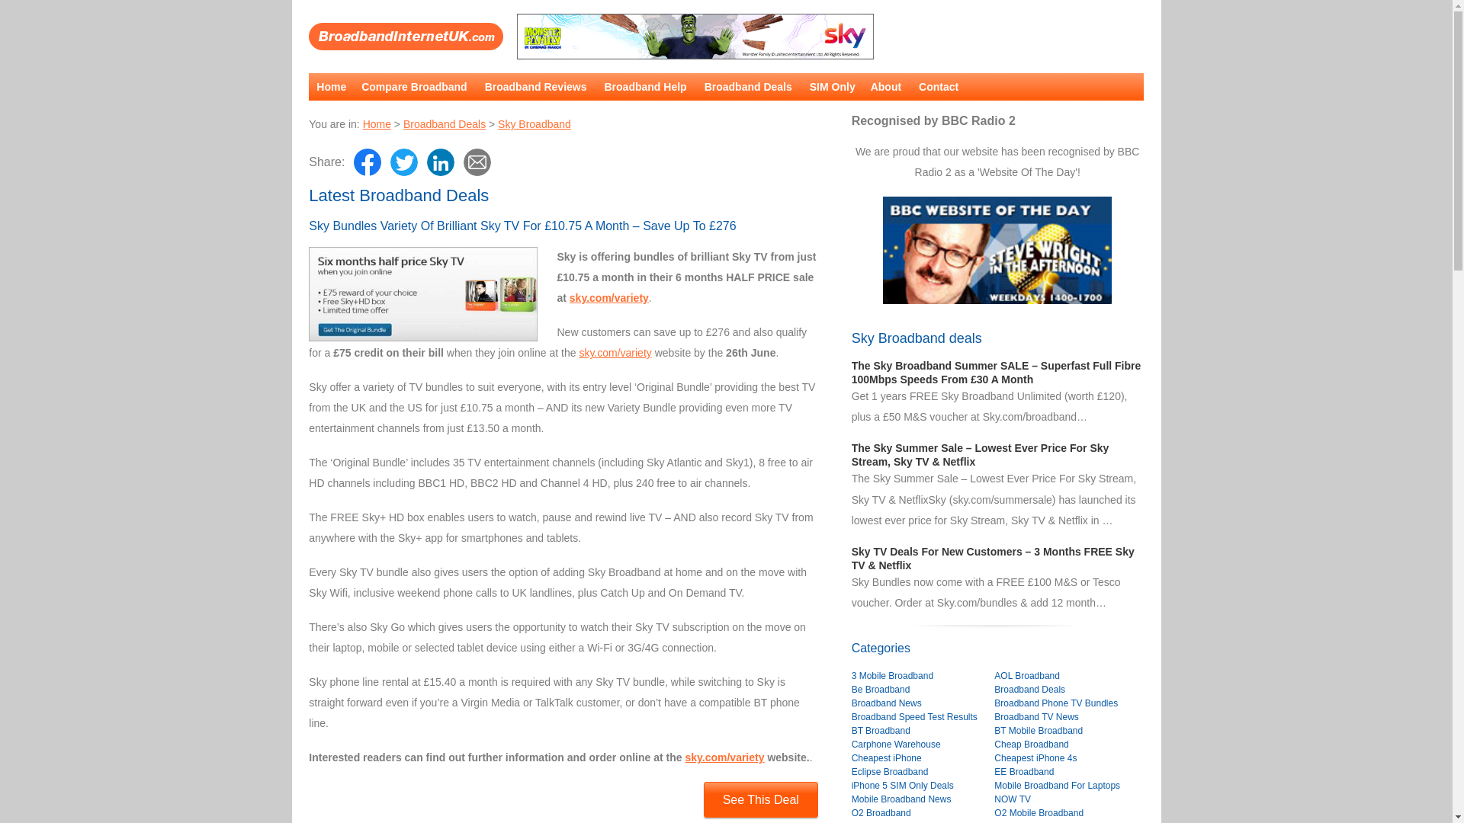 Image resolution: width=1464 pixels, height=823 pixels. What do you see at coordinates (534, 123) in the screenshot?
I see `Sky Broadband` at bounding box center [534, 123].